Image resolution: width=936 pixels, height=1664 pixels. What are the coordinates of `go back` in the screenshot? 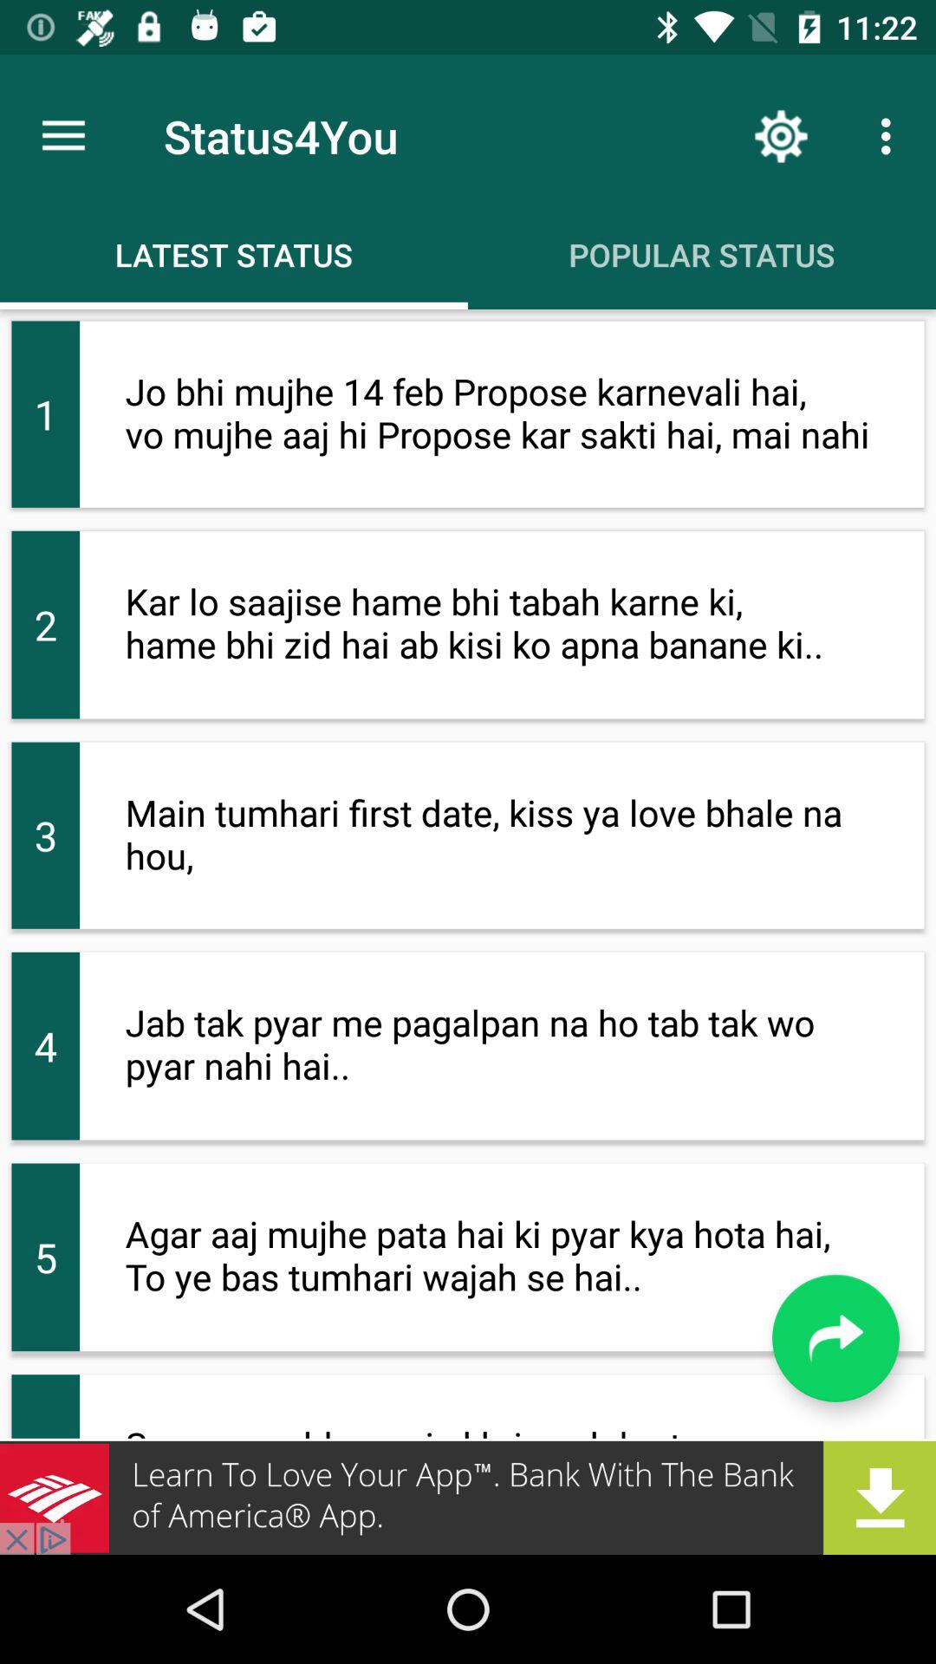 It's located at (835, 1338).